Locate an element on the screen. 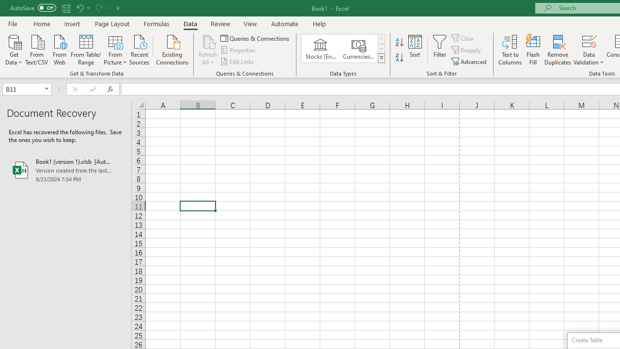 The width and height of the screenshot is (620, 349). From Table/Range is located at coordinates (86, 49).